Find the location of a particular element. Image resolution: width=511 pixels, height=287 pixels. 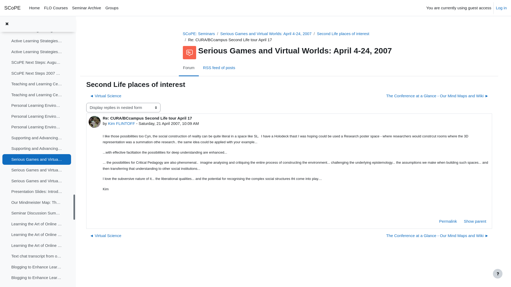

Kim FLINTOFF is located at coordinates (121, 123).